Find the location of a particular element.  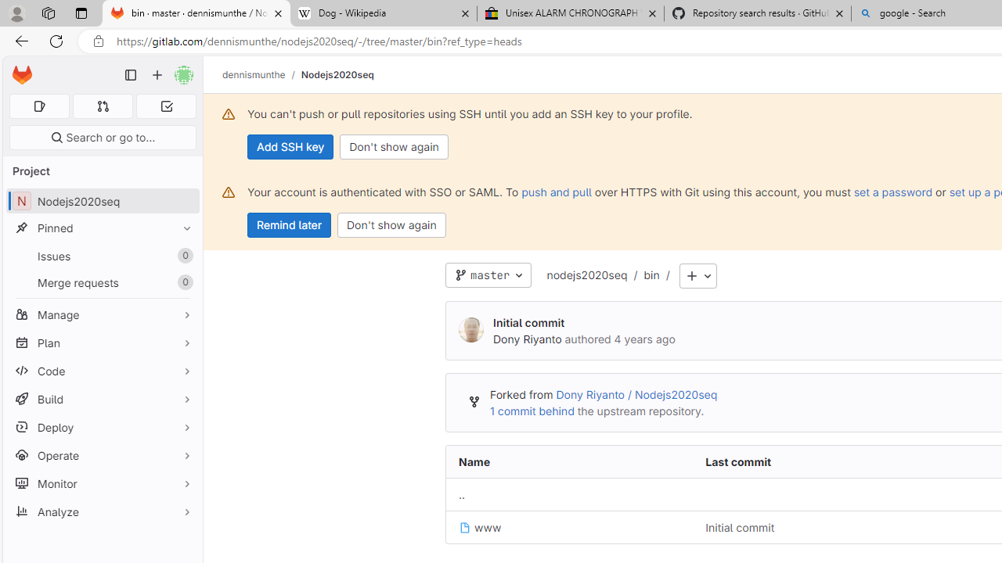

Dony Riyanto's avatar is located at coordinates (471, 330).